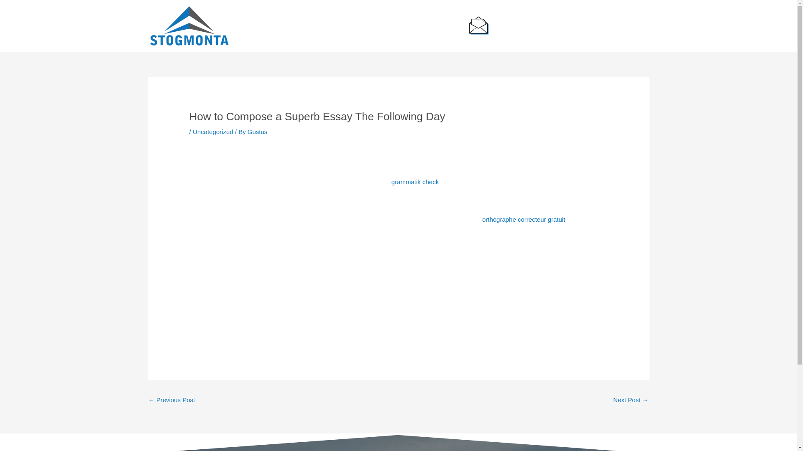  I want to click on Gustas, so click(257, 132).